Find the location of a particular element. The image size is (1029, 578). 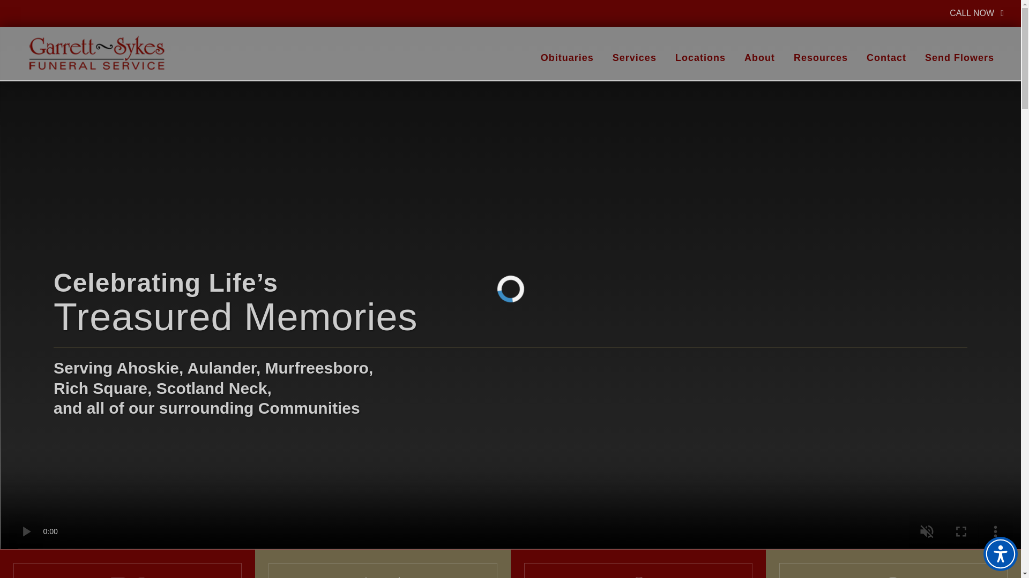

Send Flowers is located at coordinates (959, 58).